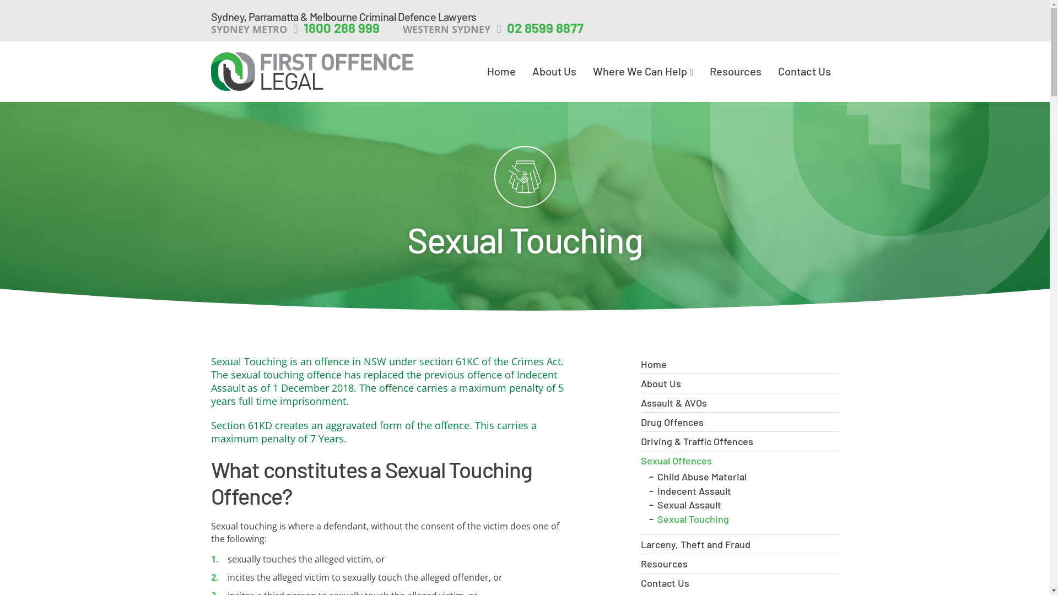  I want to click on Contact Us, so click(805, 71).